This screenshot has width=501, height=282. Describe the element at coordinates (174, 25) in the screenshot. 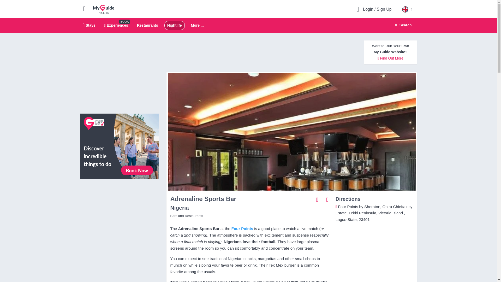

I see `Nightlife` at that location.